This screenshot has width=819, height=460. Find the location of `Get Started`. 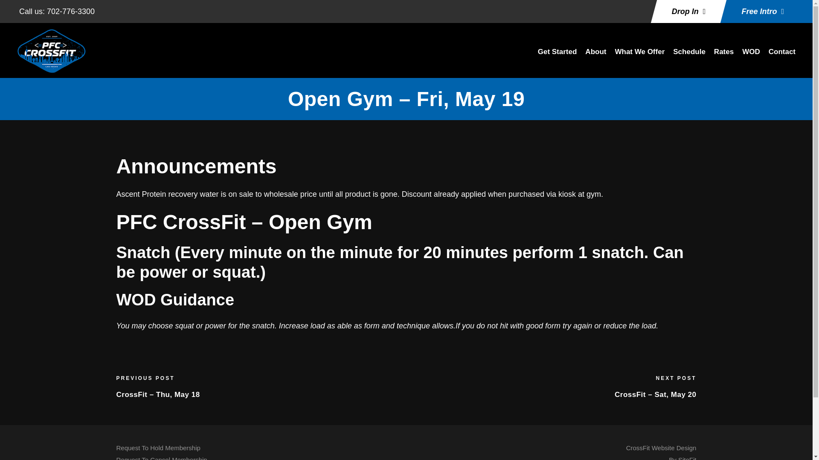

Get Started is located at coordinates (558, 56).